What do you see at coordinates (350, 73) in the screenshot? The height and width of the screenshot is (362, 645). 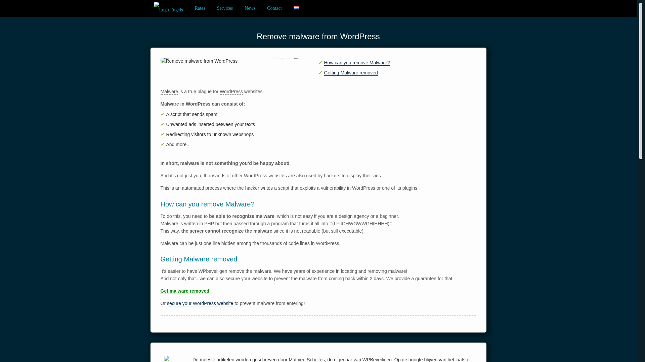 I see `Getting Malware removed` at bounding box center [350, 73].